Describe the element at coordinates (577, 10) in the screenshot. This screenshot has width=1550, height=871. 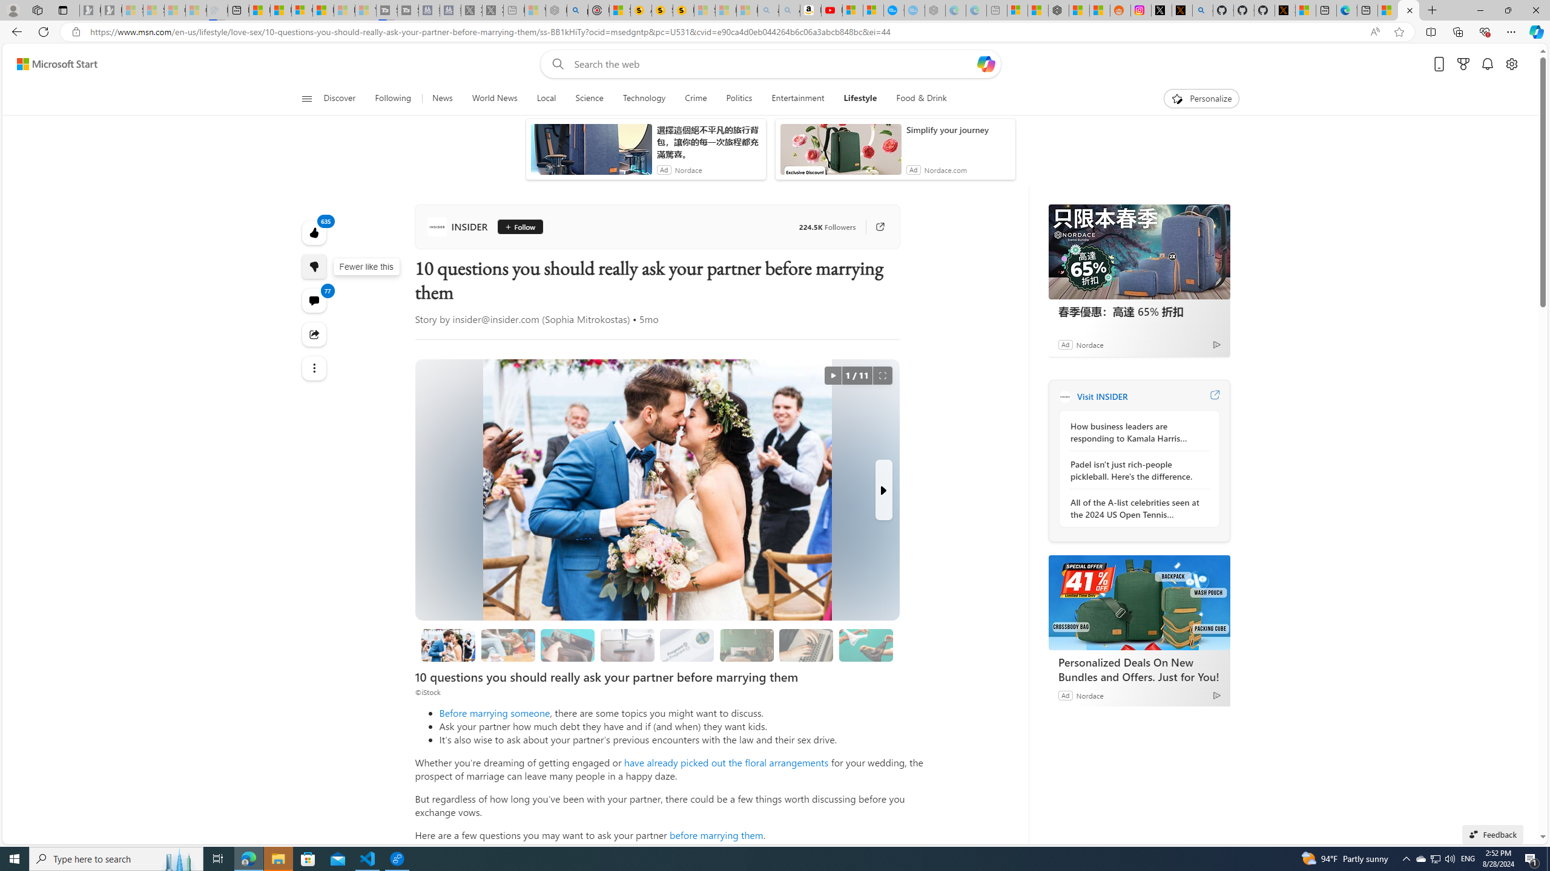
I see `poe - Search` at that location.